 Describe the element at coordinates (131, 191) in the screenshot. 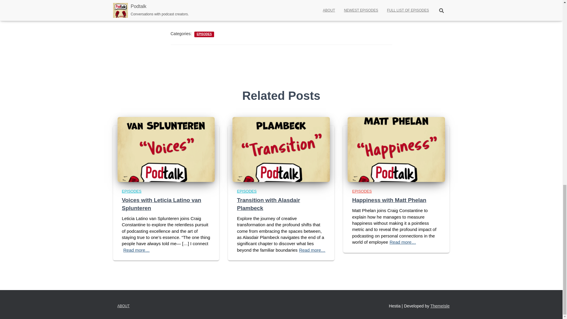

I see `EPISODES` at that location.